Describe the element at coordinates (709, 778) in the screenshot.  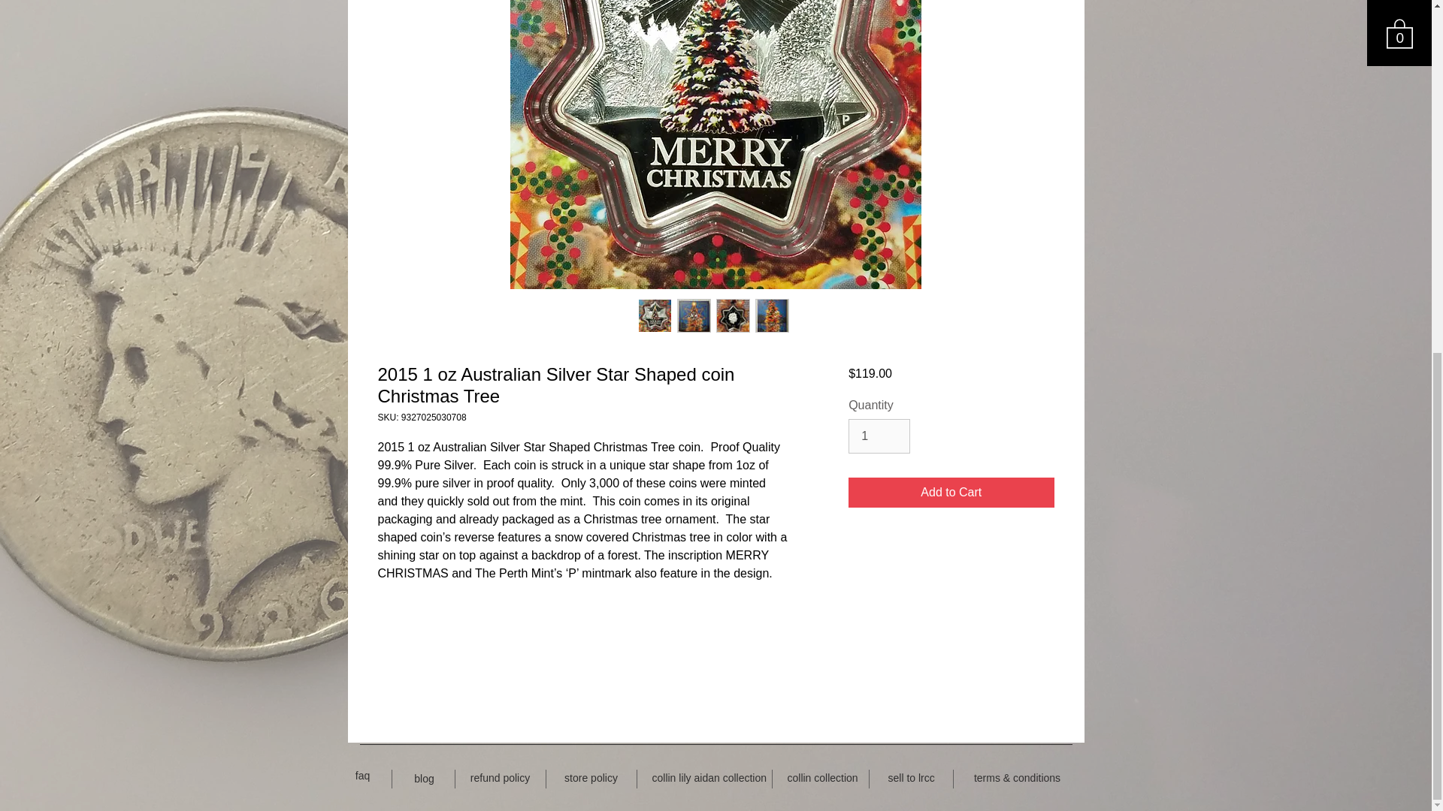
I see `collin lily aidan collection` at that location.